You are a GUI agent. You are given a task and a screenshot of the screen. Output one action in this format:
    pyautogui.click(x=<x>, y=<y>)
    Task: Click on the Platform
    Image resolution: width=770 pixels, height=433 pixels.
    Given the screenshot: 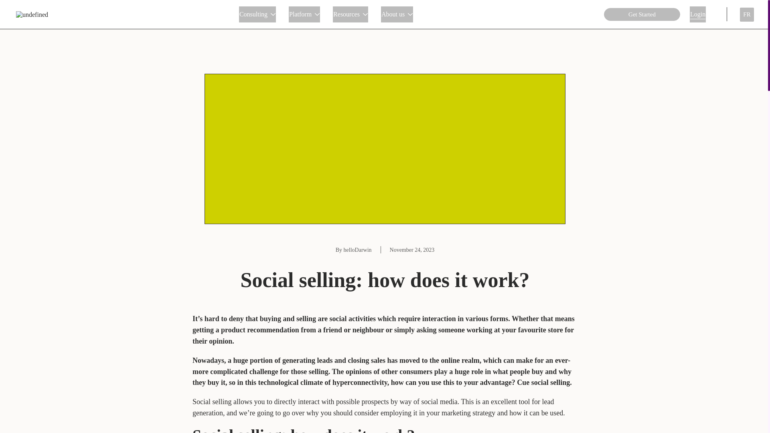 What is the action you would take?
    pyautogui.click(x=304, y=14)
    